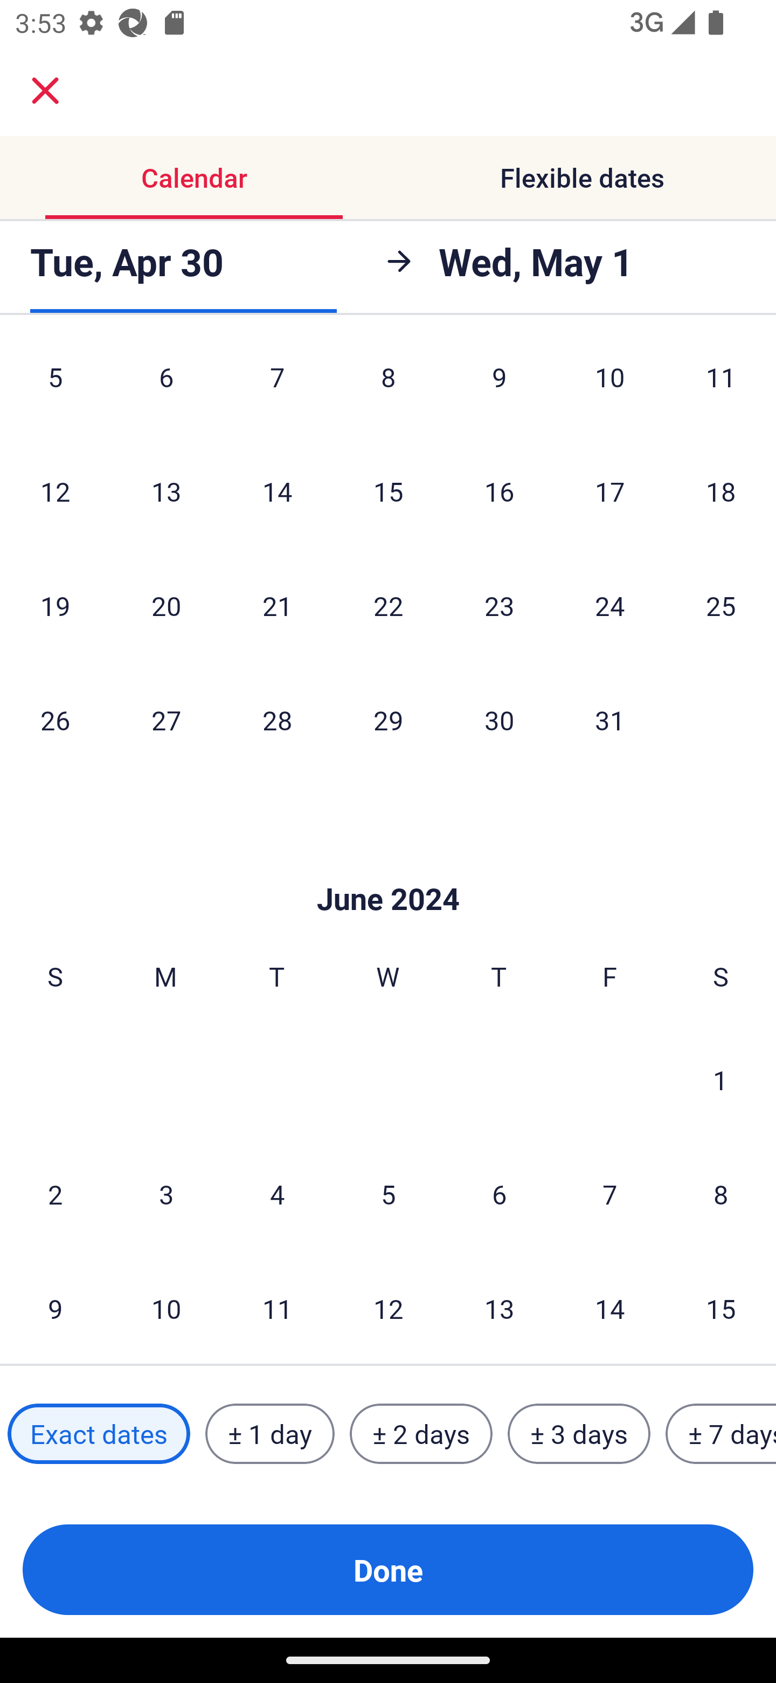  What do you see at coordinates (166, 1309) in the screenshot?
I see `10 Monday, June 10, 2024` at bounding box center [166, 1309].